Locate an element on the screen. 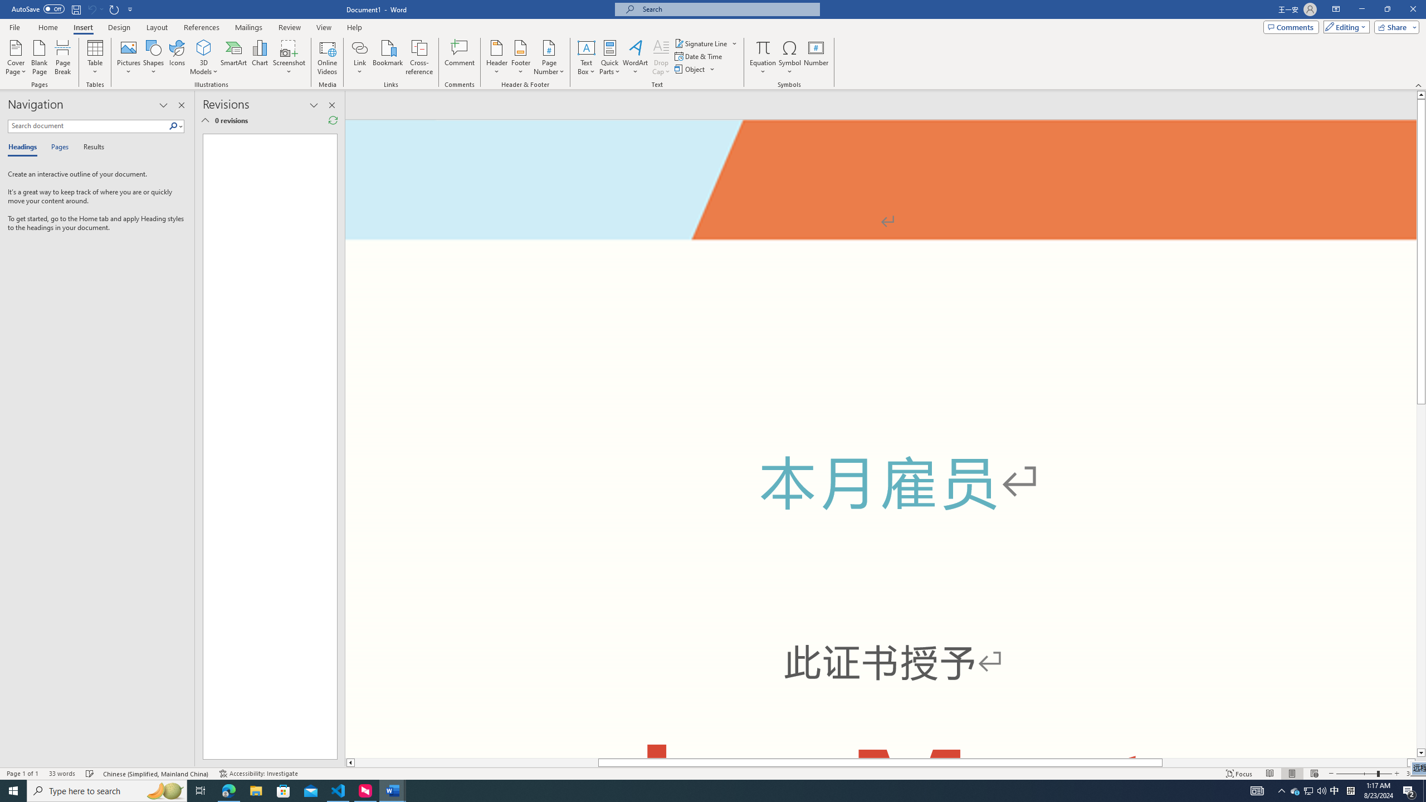  Equation is located at coordinates (763, 57).